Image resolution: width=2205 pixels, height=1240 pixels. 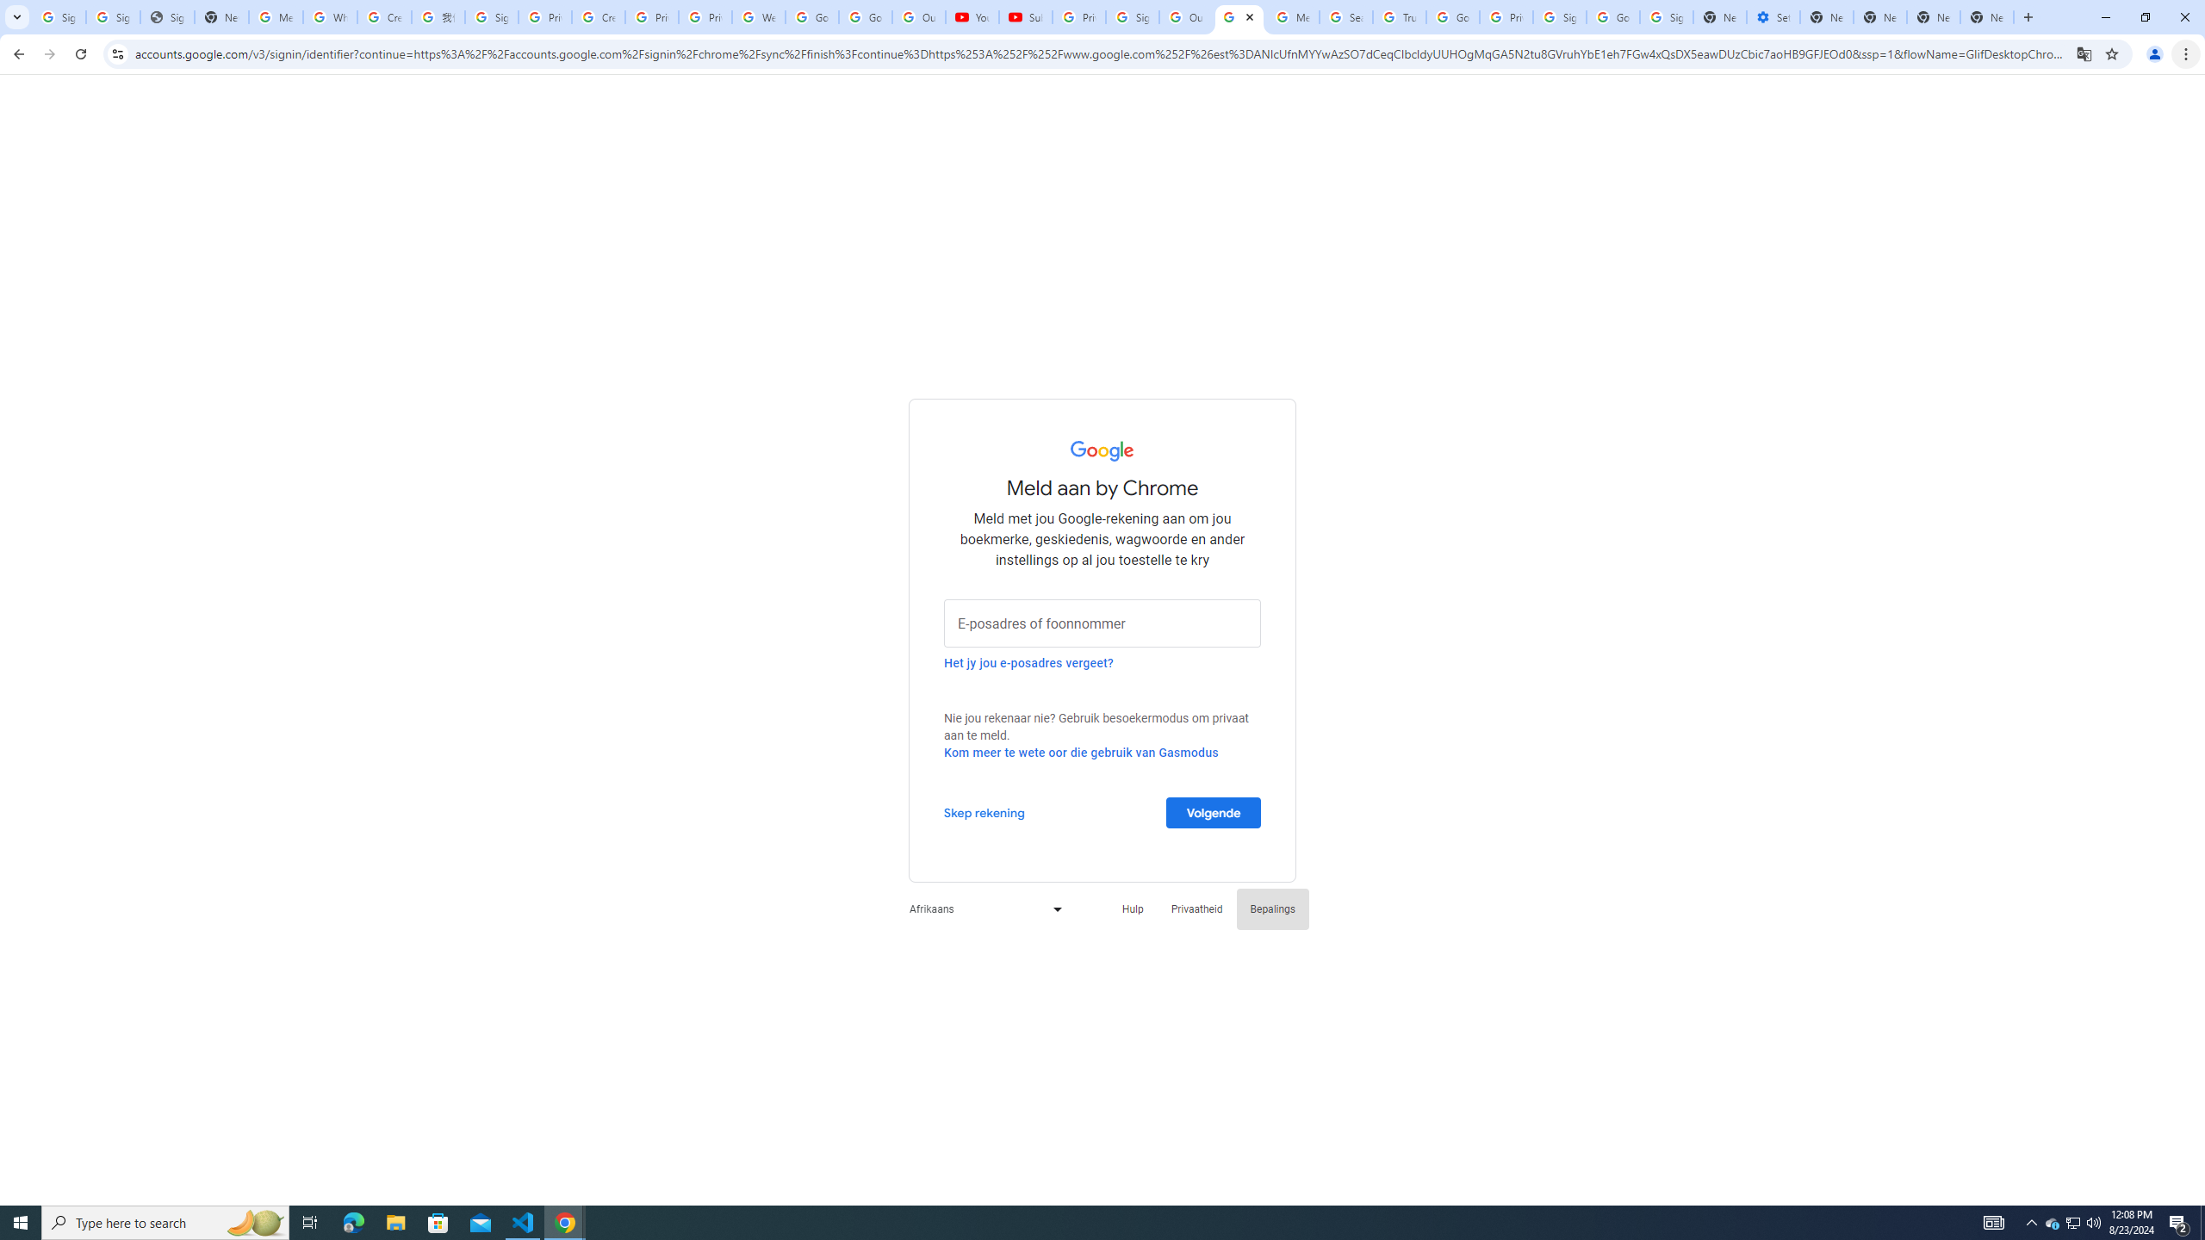 I want to click on Search our Doodle Library Collection - Google Doodles, so click(x=1345, y=17).